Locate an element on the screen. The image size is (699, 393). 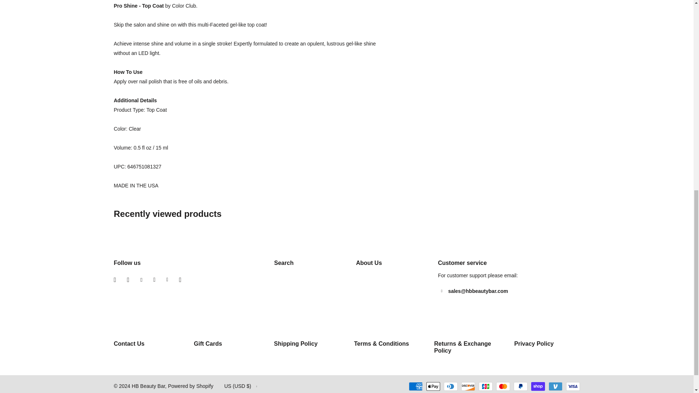
Visa is located at coordinates (572, 386).